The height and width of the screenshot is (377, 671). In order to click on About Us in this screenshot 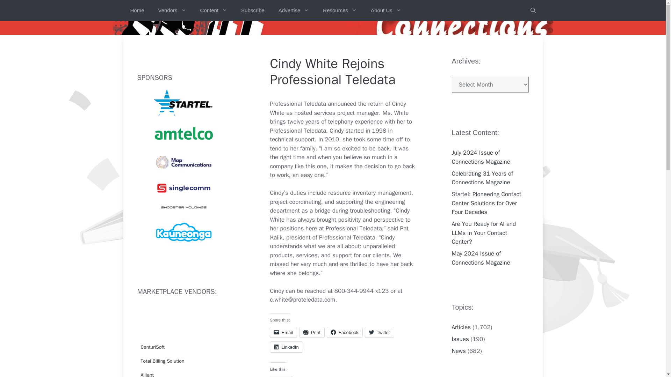, I will do `click(386, 10)`.